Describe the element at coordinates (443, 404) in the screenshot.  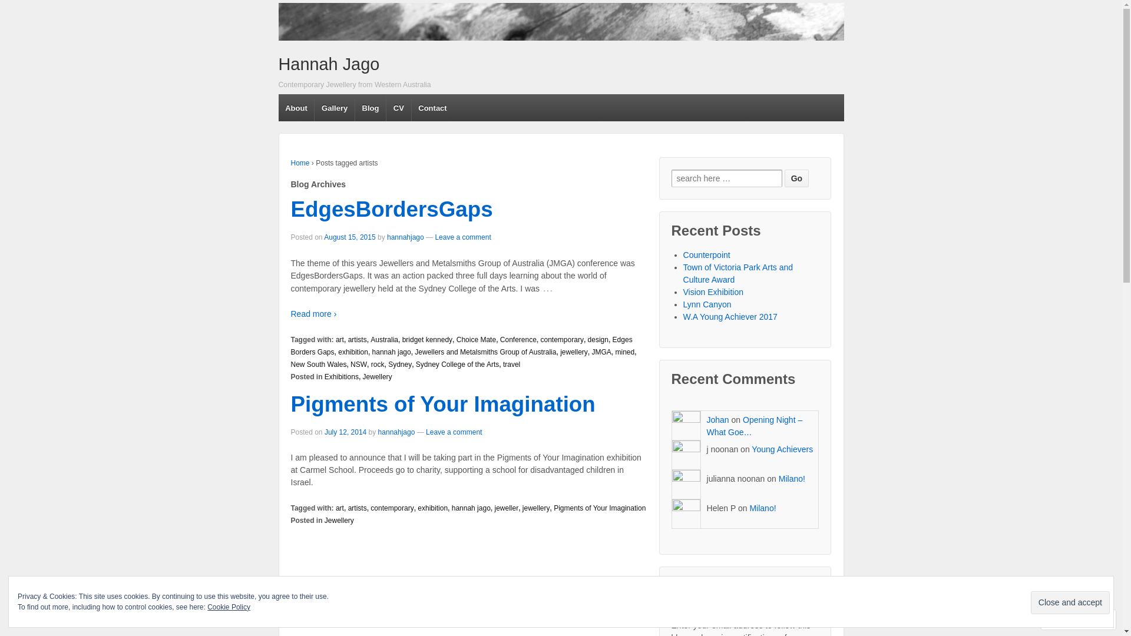
I see `Pigments of Your Imagination` at that location.